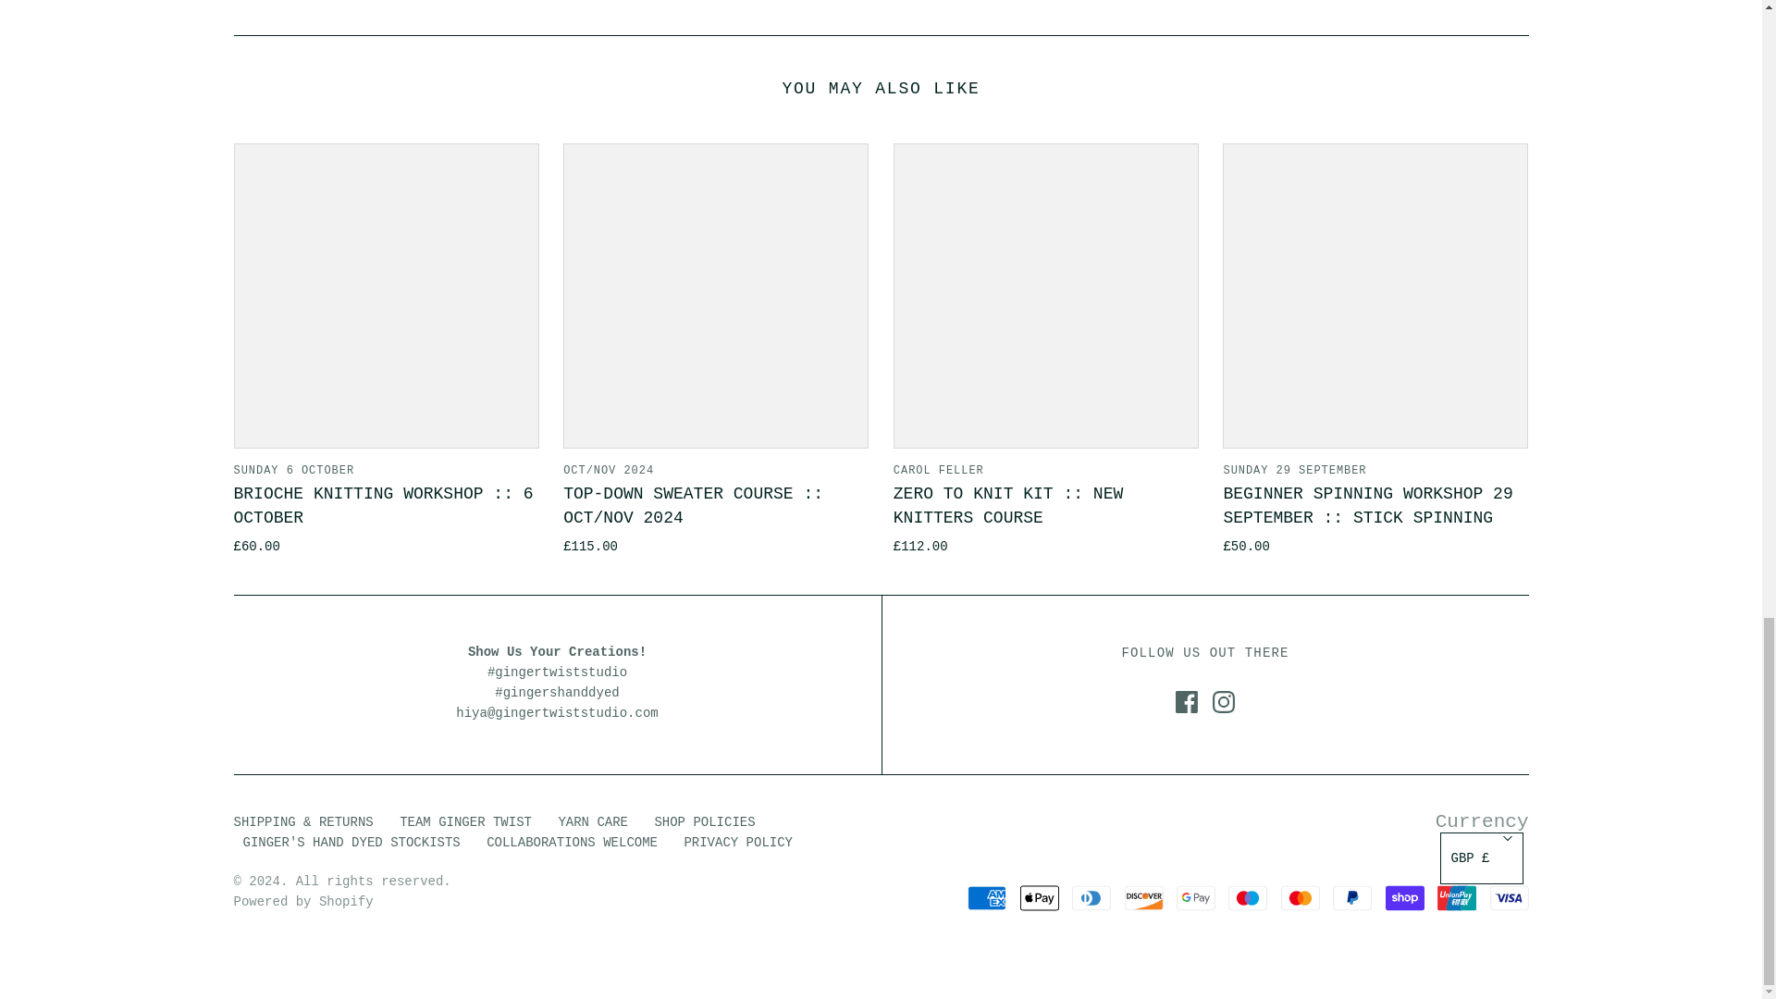  What do you see at coordinates (1352, 897) in the screenshot?
I see `PayPal` at bounding box center [1352, 897].